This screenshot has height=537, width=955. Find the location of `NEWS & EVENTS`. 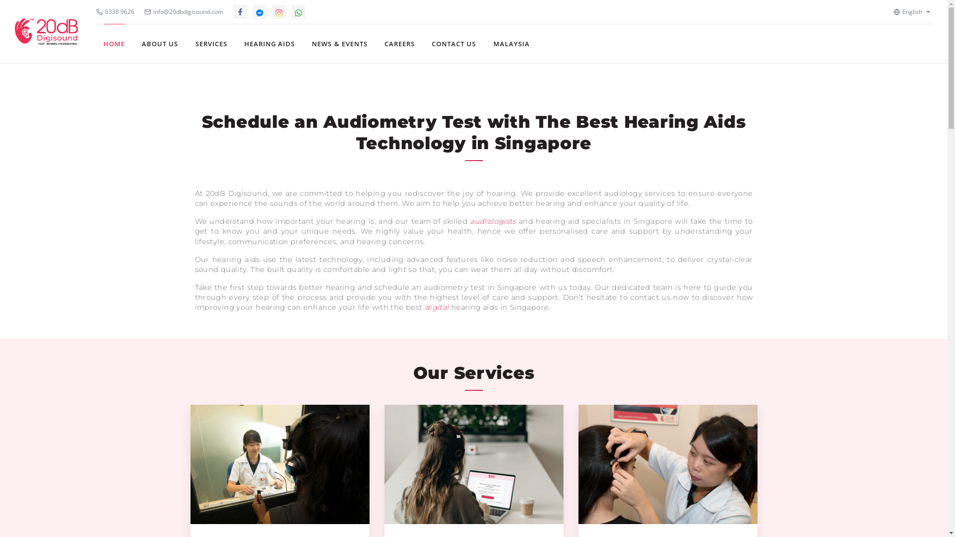

NEWS & EVENTS is located at coordinates (340, 44).